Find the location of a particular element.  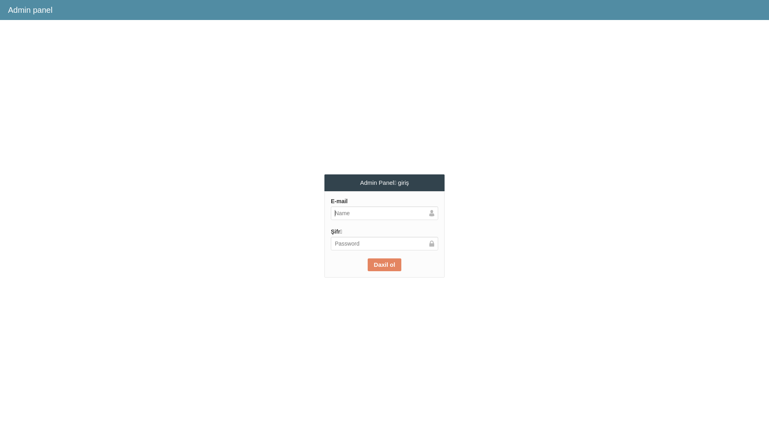

Admin panel is located at coordinates (30, 10).